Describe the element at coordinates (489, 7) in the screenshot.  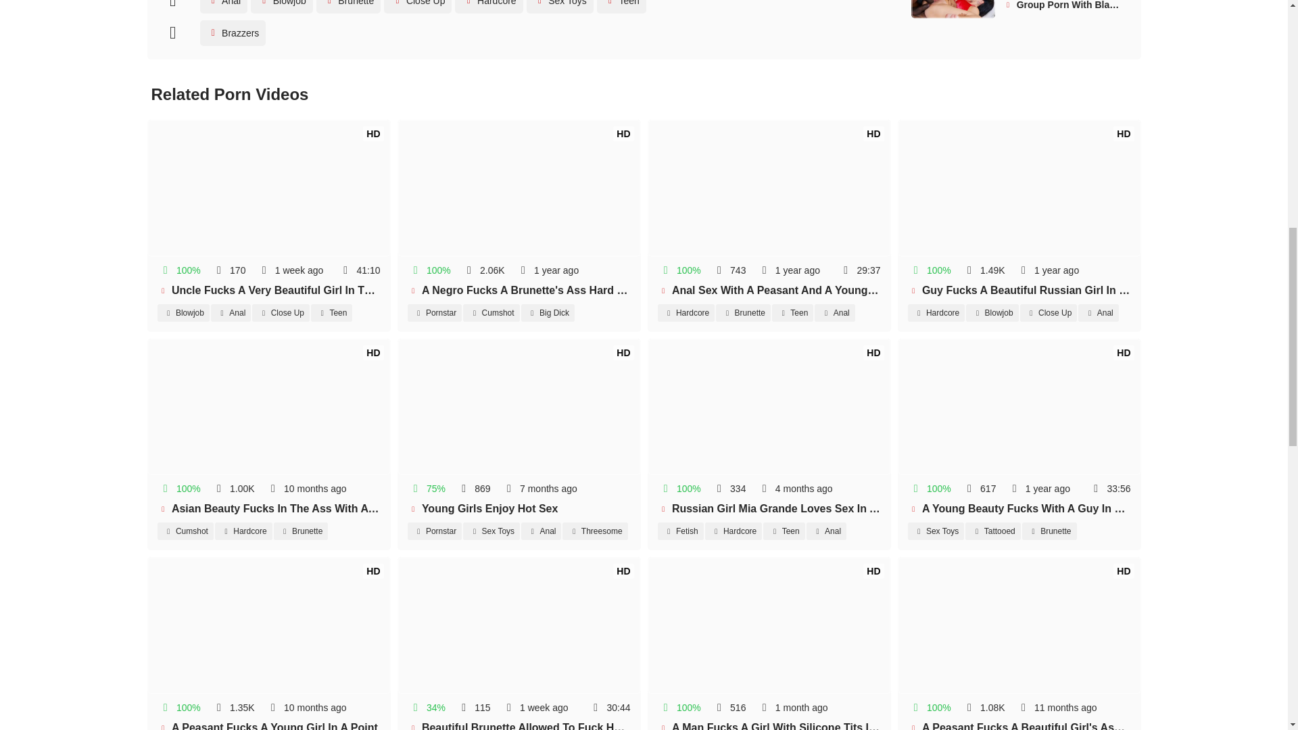
I see `Hardcore` at that location.